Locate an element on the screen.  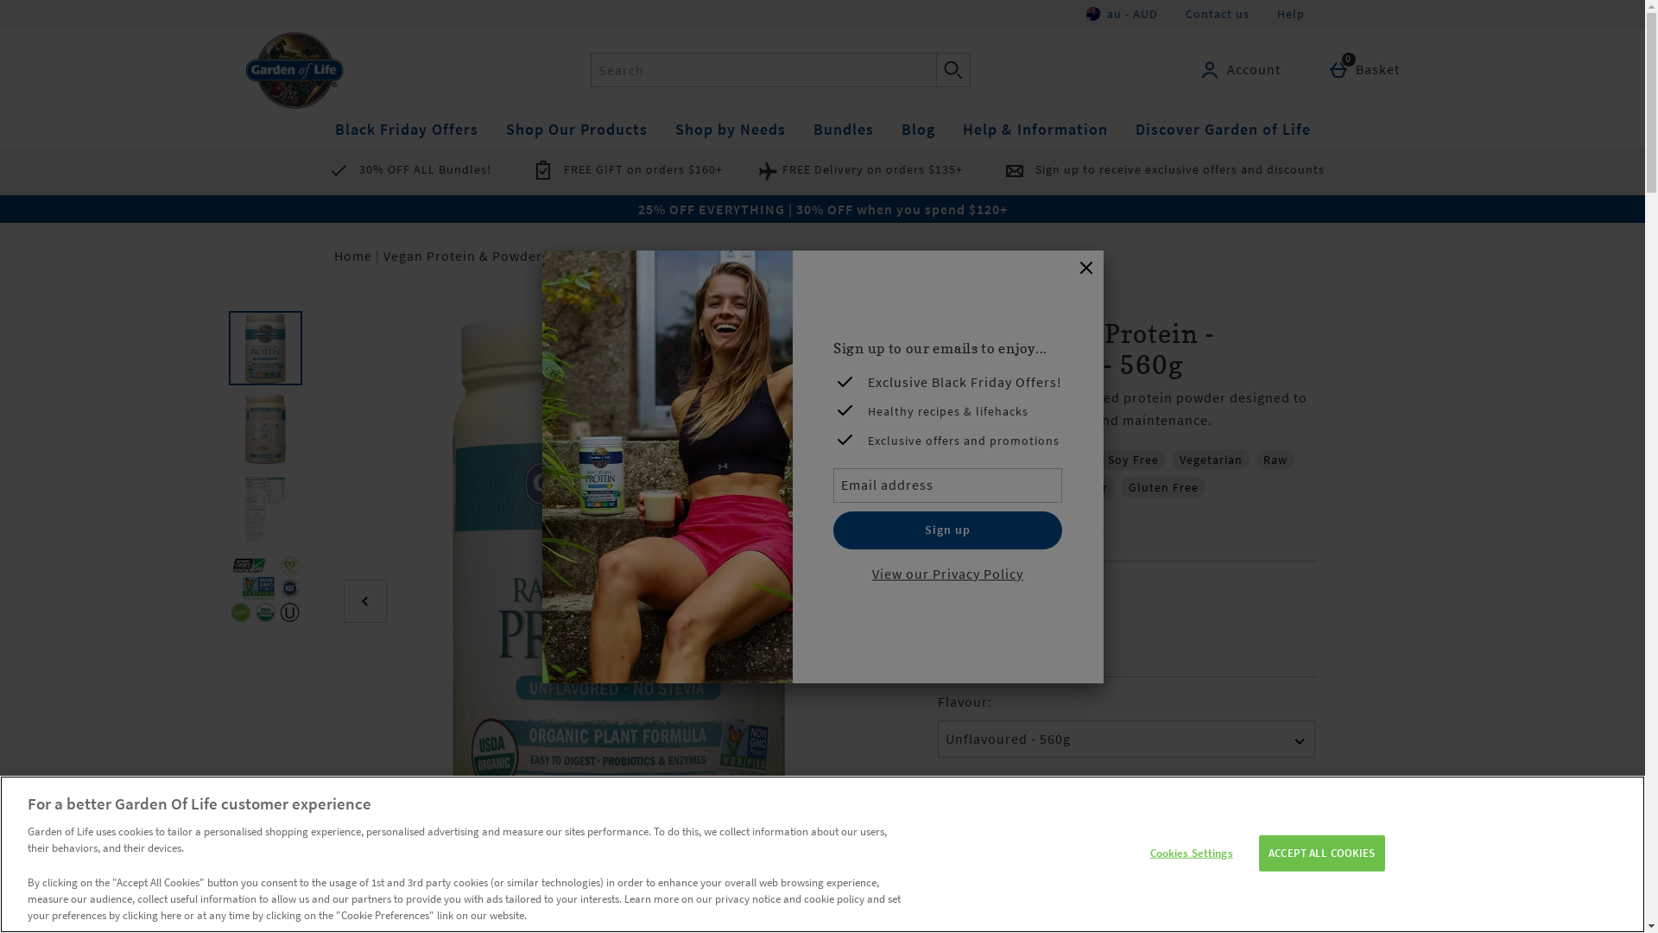
Quantity is located at coordinates (1002, 840).